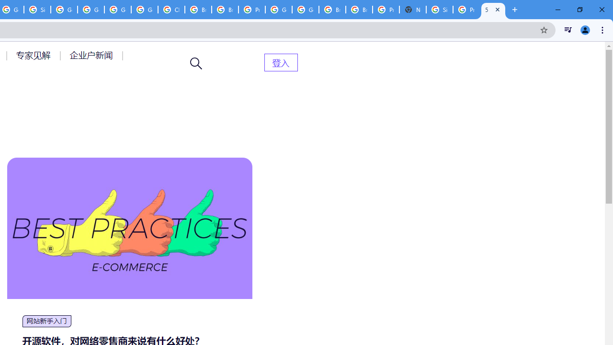 This screenshot has width=613, height=345. What do you see at coordinates (306, 10) in the screenshot?
I see `Google Cloud Platform` at bounding box center [306, 10].